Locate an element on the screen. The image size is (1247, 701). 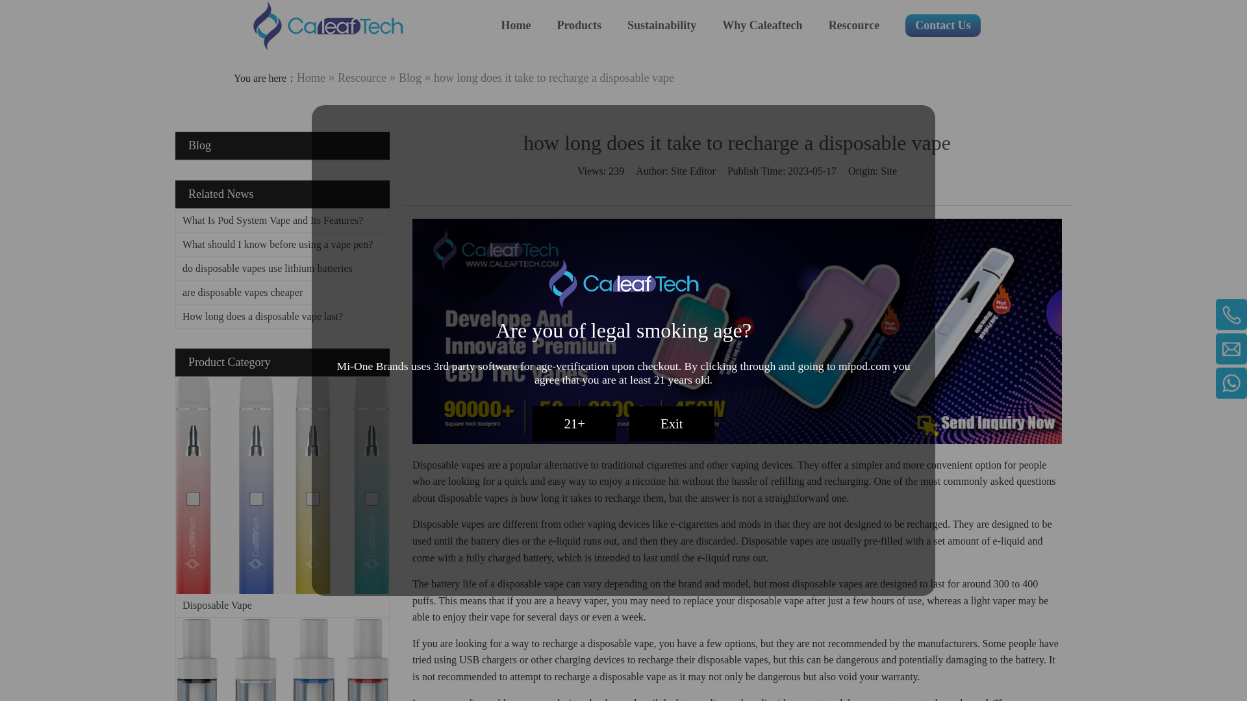
Rescource is located at coordinates (855, 26).